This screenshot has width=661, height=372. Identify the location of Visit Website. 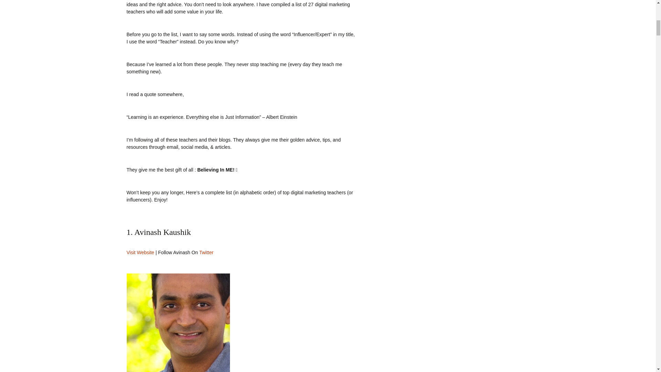
(140, 252).